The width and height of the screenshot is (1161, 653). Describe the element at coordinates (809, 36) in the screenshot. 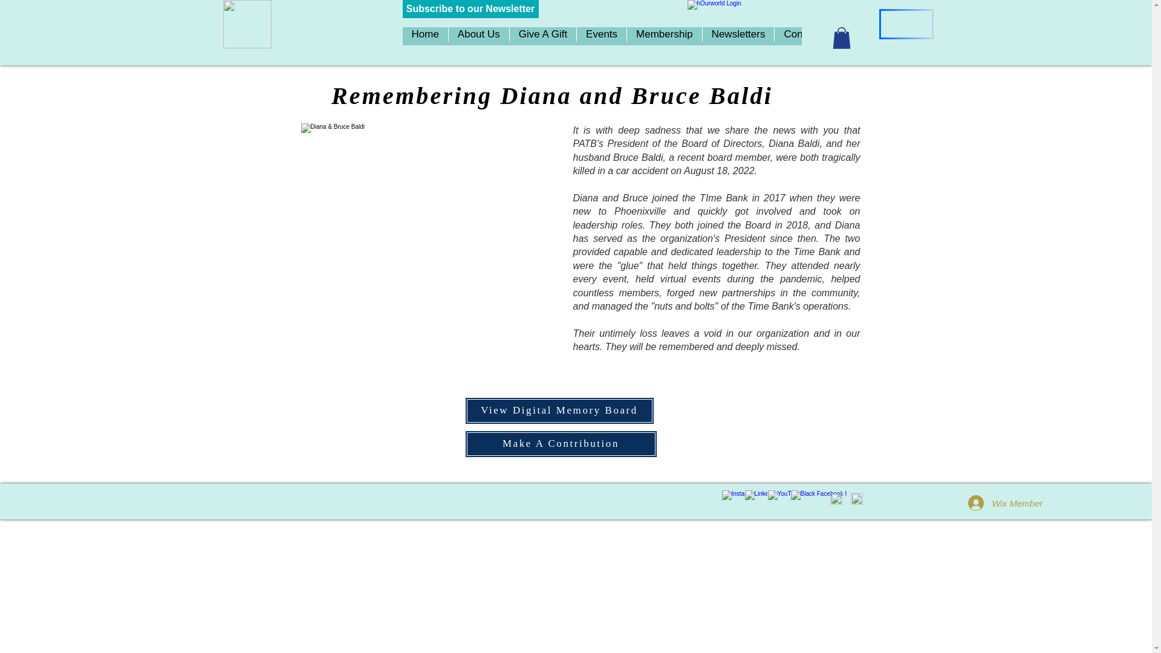

I see `Contact Us` at that location.